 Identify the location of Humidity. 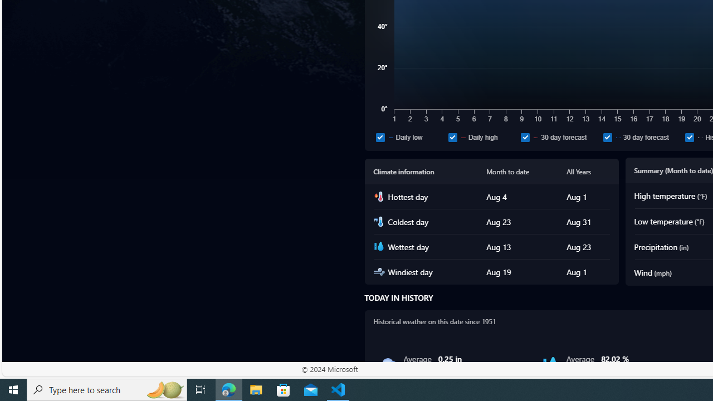
(550, 364).